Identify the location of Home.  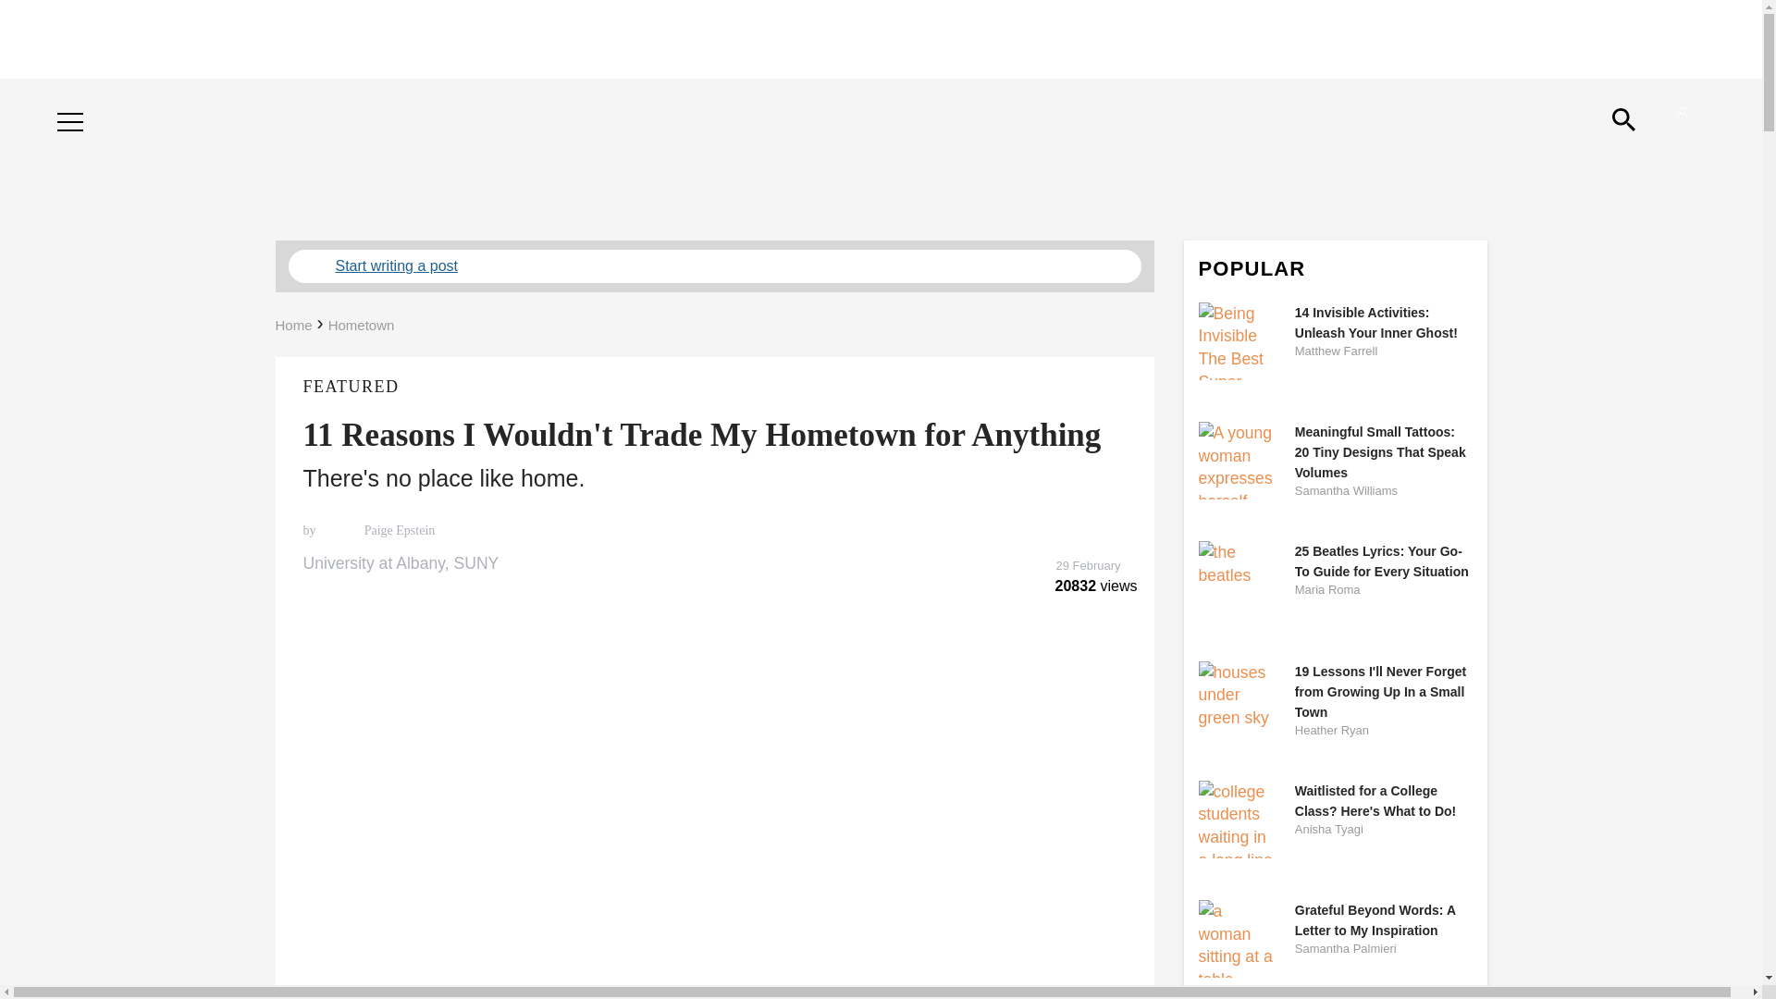
(293, 325).